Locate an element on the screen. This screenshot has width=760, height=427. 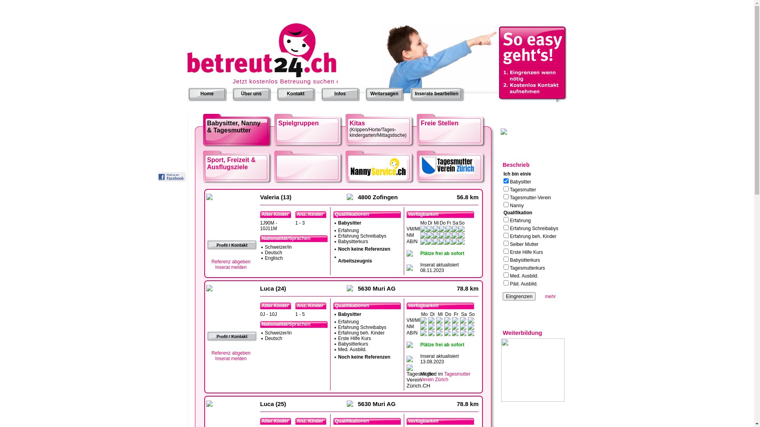
Referenz abgeben is located at coordinates (231, 262).